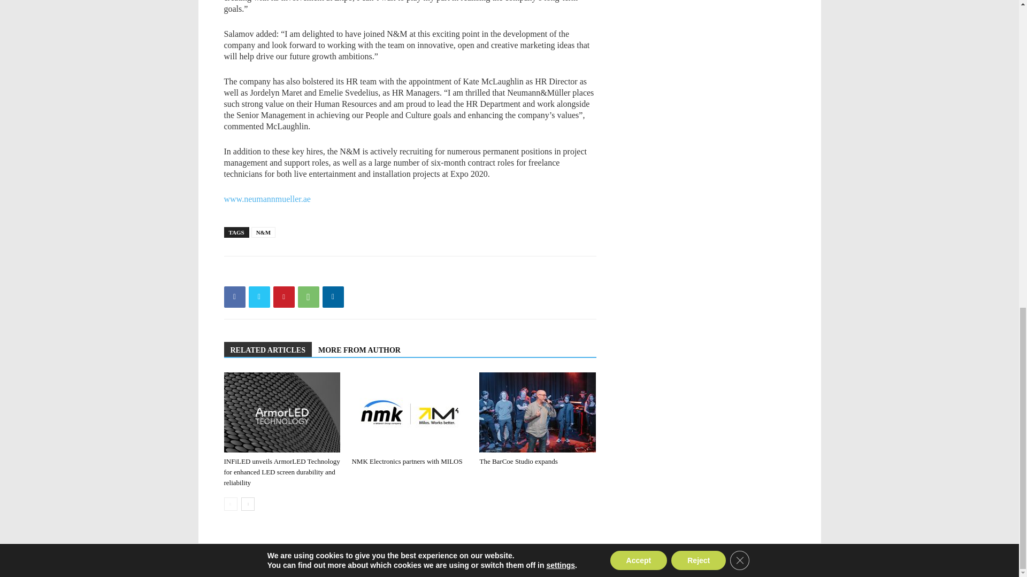  Describe the element at coordinates (234, 297) in the screenshot. I see `Facebook` at that location.